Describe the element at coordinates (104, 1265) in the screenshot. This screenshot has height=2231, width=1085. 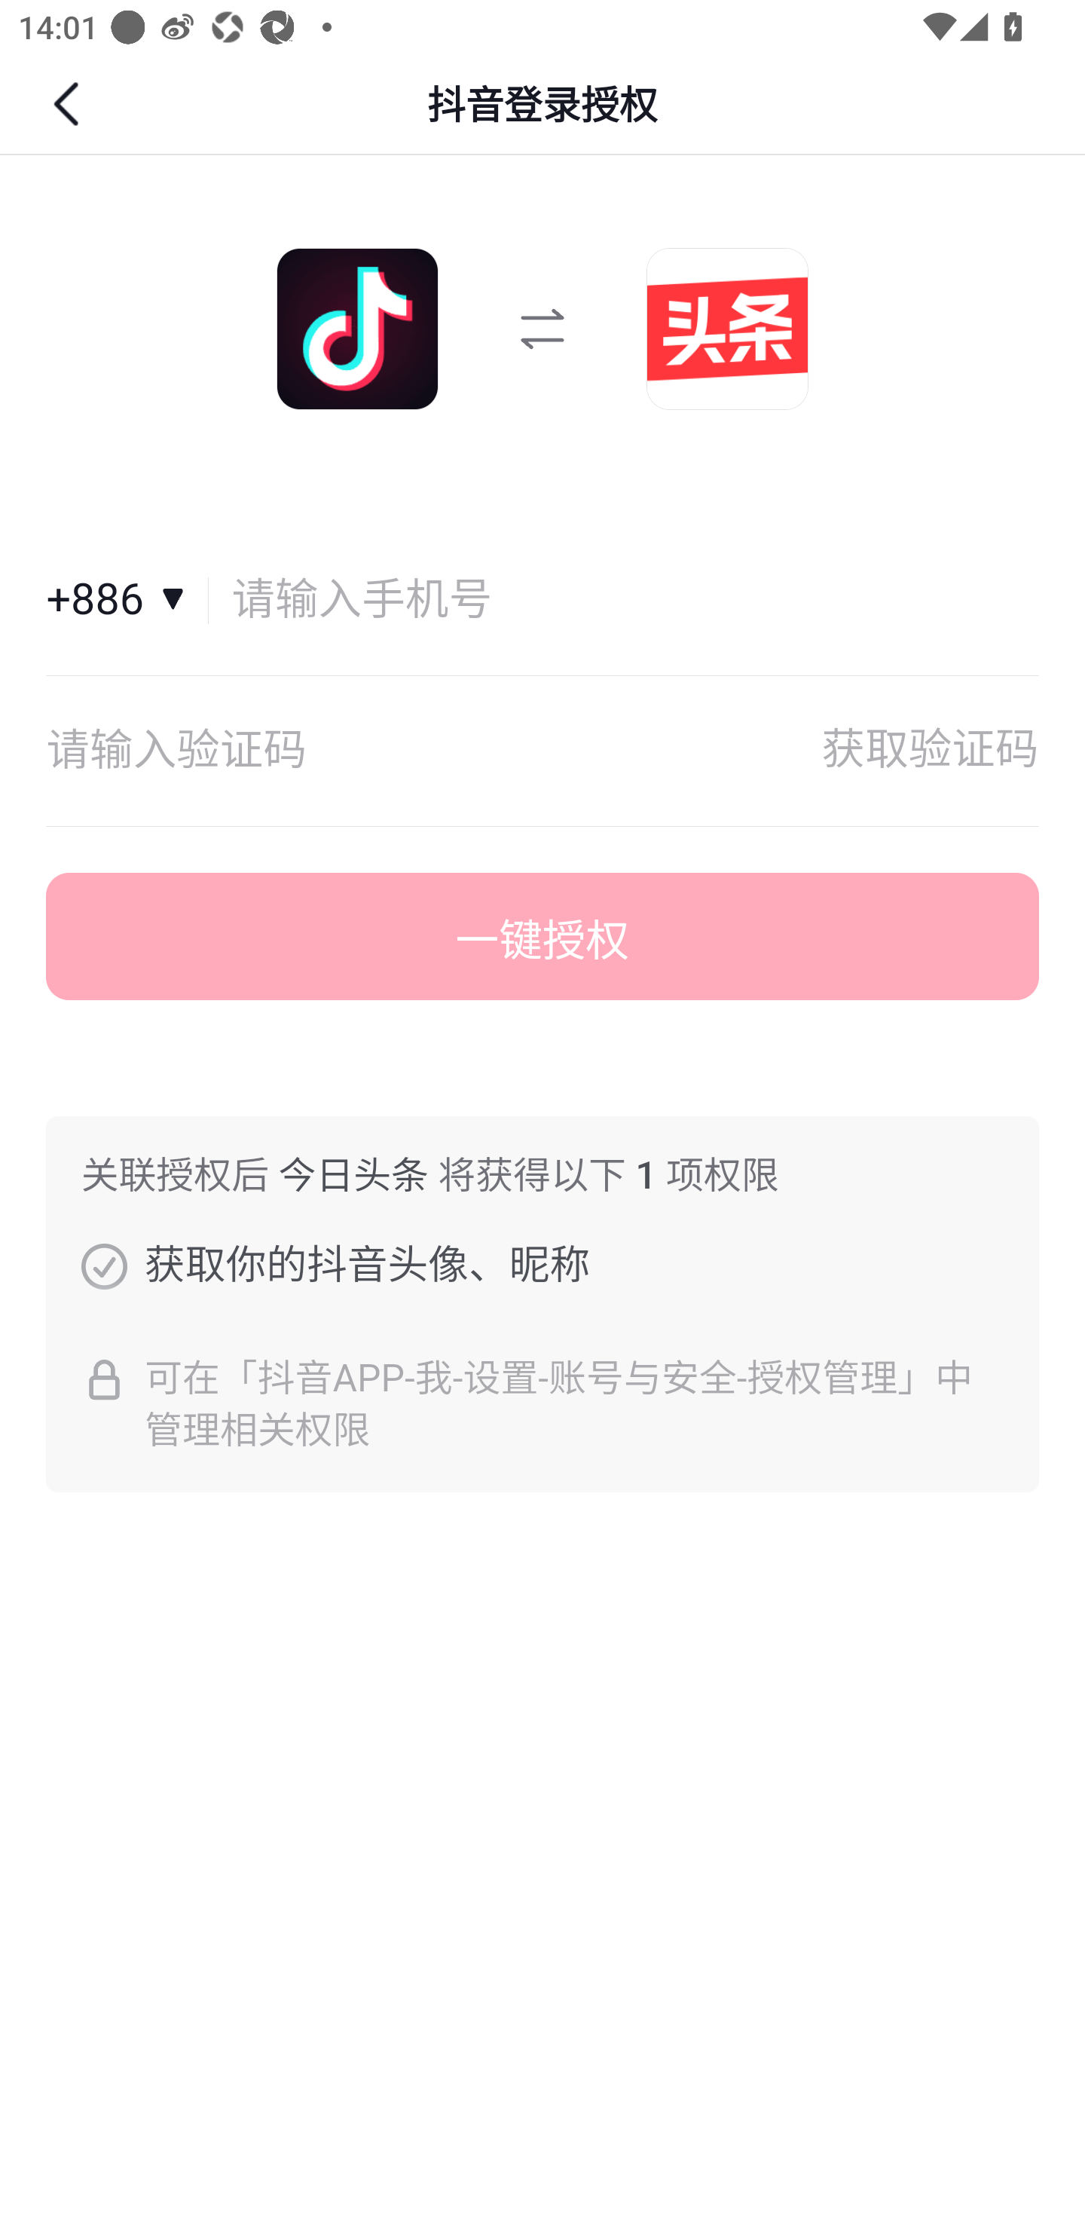
I see `获取你的抖音头像、昵称` at that location.